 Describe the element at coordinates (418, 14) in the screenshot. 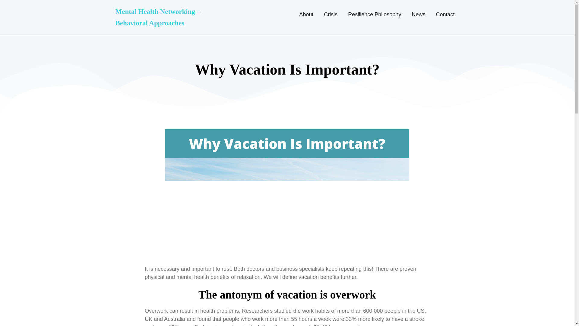

I see `News` at that location.